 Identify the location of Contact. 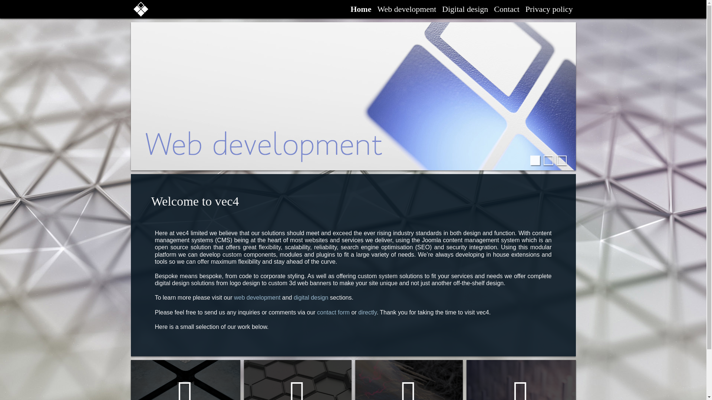
(521, 380).